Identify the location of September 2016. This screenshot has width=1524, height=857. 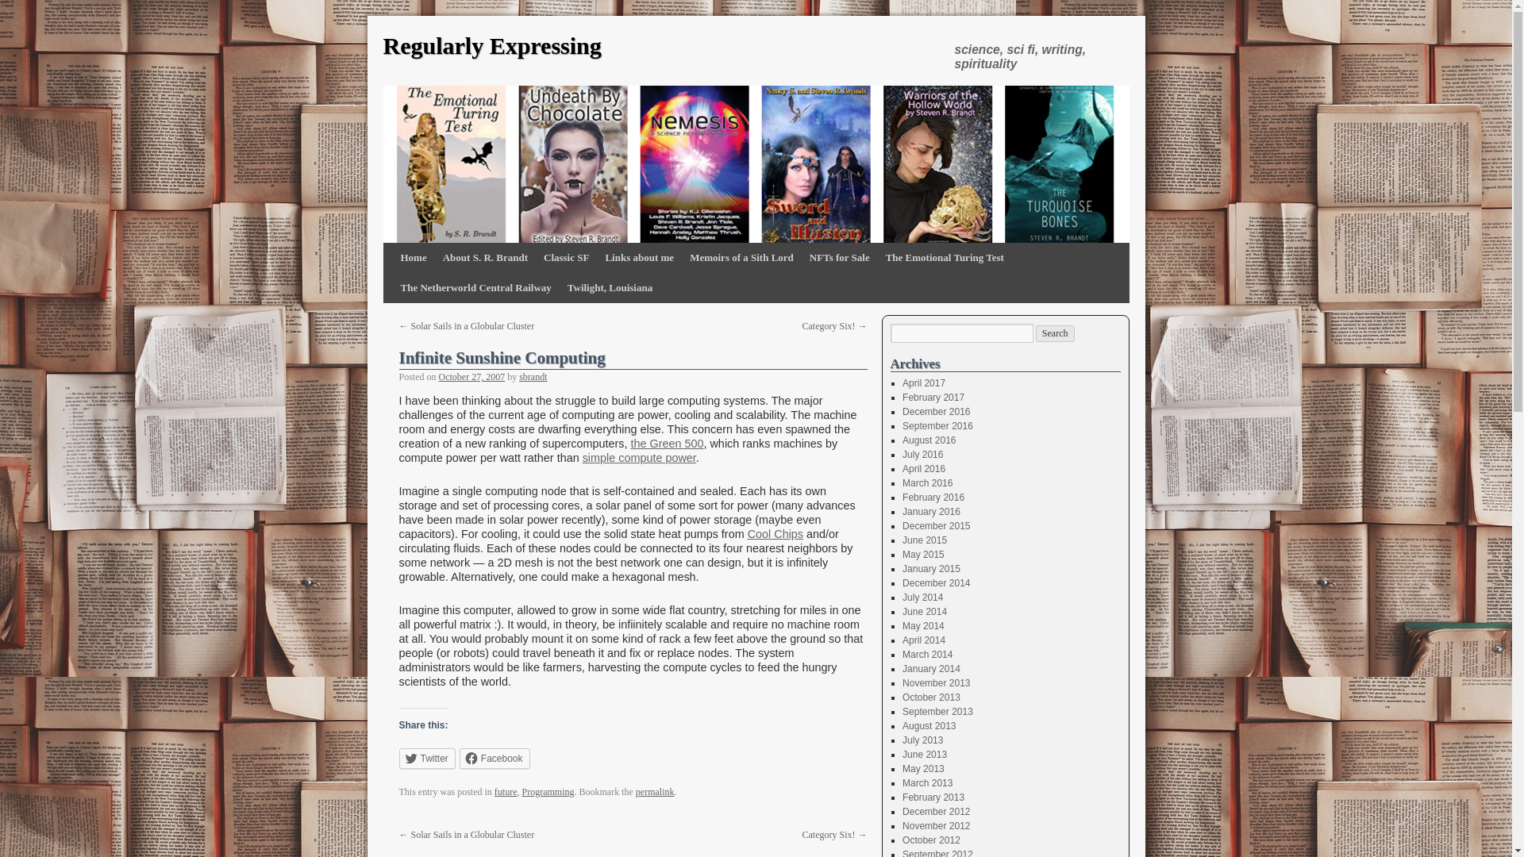
(937, 426).